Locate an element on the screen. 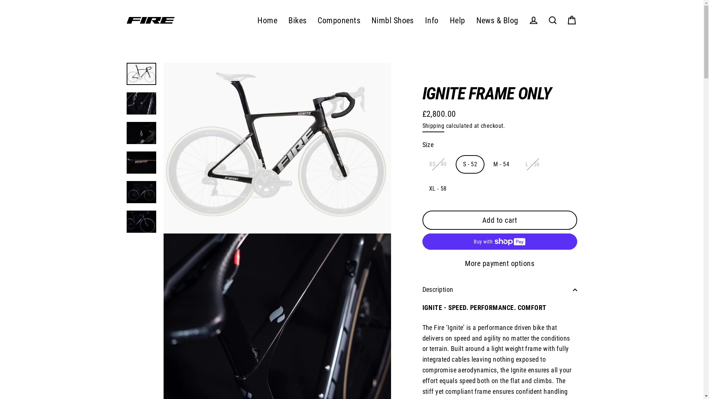 The height and width of the screenshot is (399, 709). Description is located at coordinates (500, 290).